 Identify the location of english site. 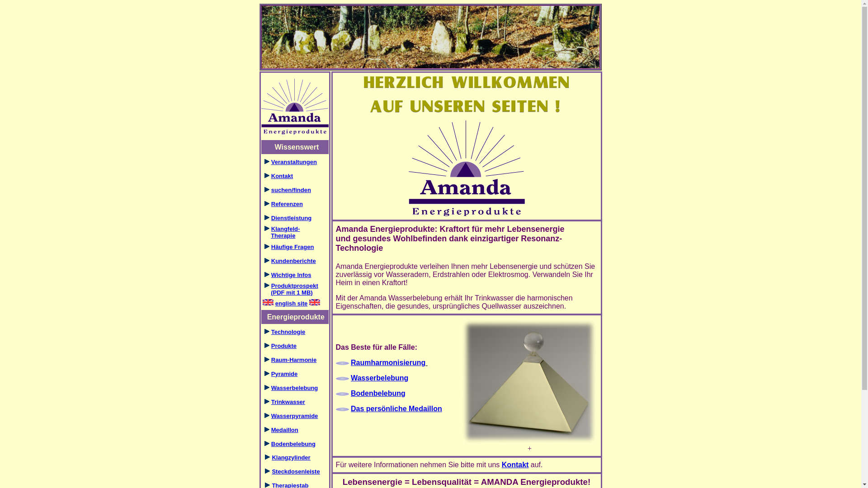
(292, 304).